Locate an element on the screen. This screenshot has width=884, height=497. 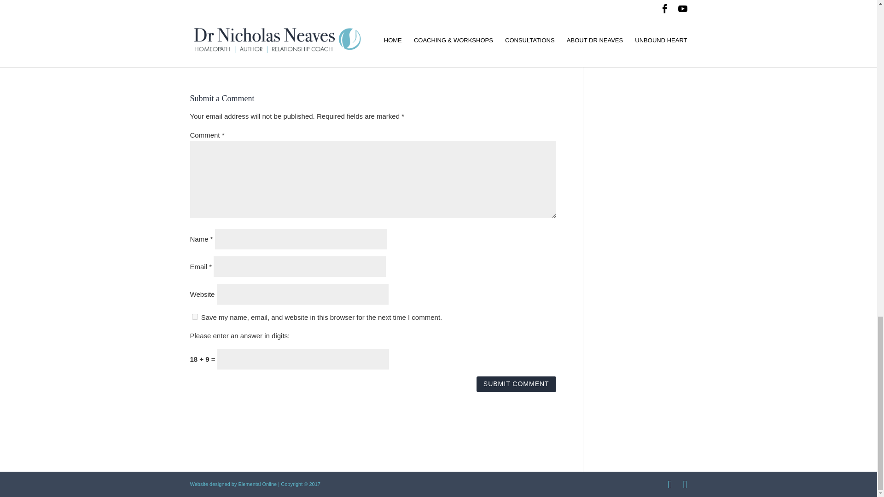
yes is located at coordinates (194, 317).